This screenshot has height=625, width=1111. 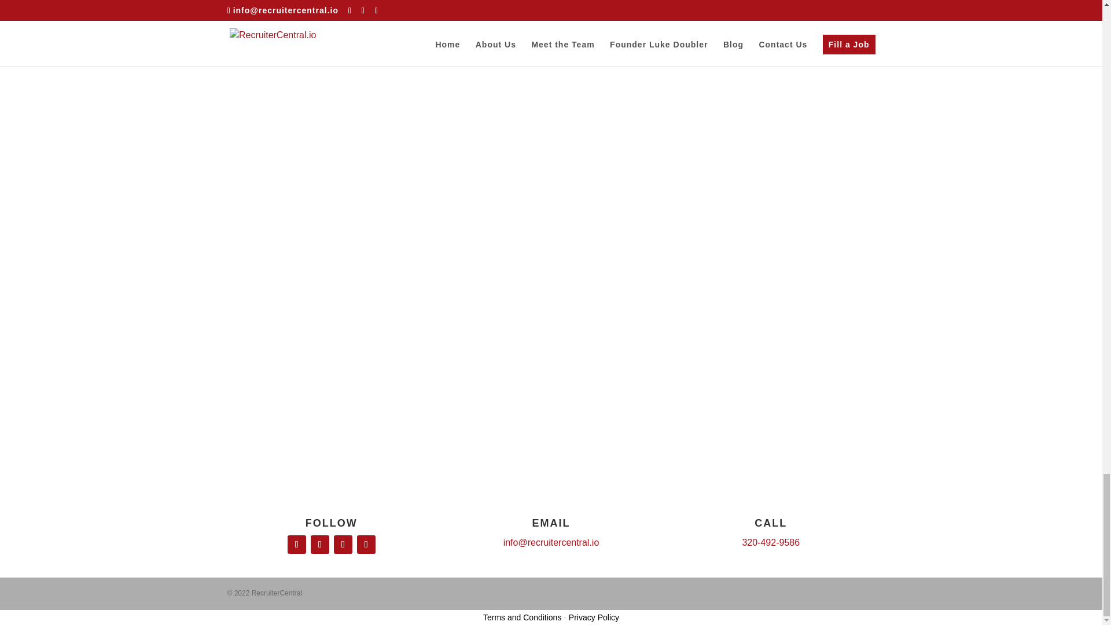 What do you see at coordinates (343, 544) in the screenshot?
I see `Follow on LinkedIn` at bounding box center [343, 544].